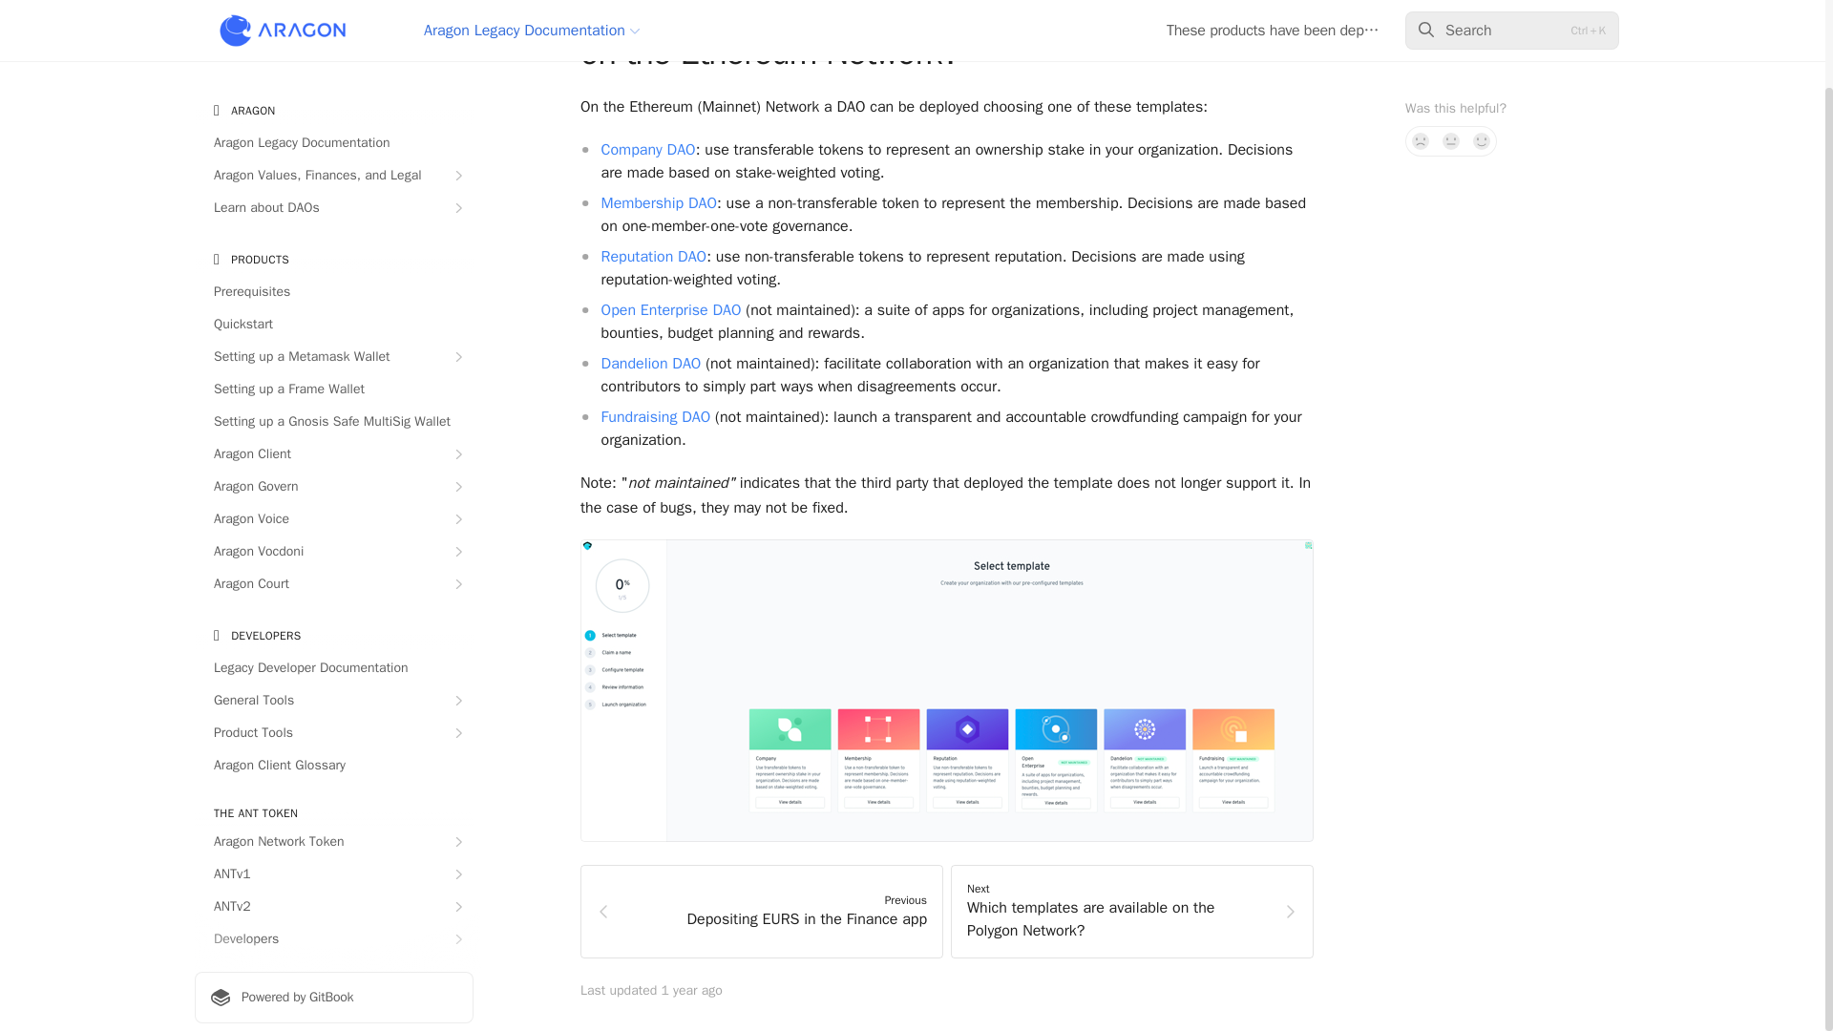 The height and width of the screenshot is (1031, 1833). What do you see at coordinates (333, 78) in the screenshot?
I see `Aragon Values, Finances, and Legal` at bounding box center [333, 78].